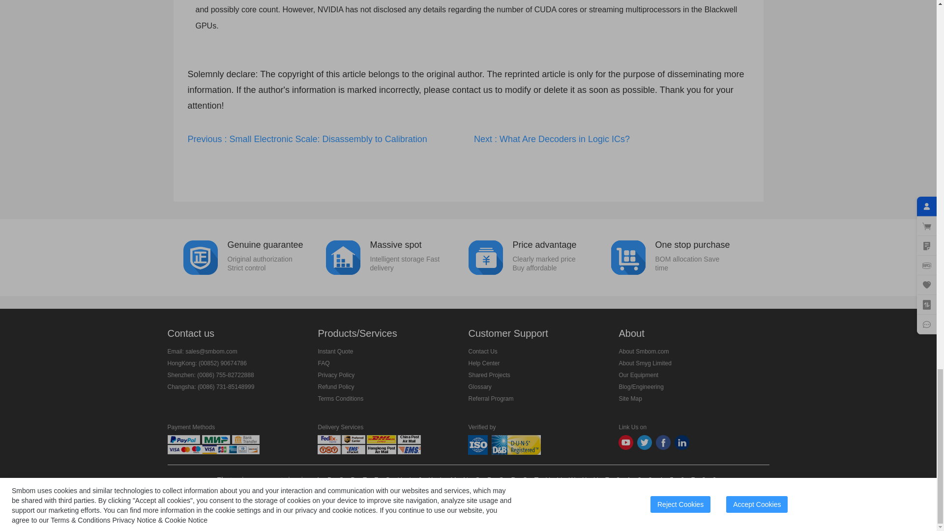 The image size is (944, 531). What do you see at coordinates (324, 363) in the screenshot?
I see `FAQ` at bounding box center [324, 363].